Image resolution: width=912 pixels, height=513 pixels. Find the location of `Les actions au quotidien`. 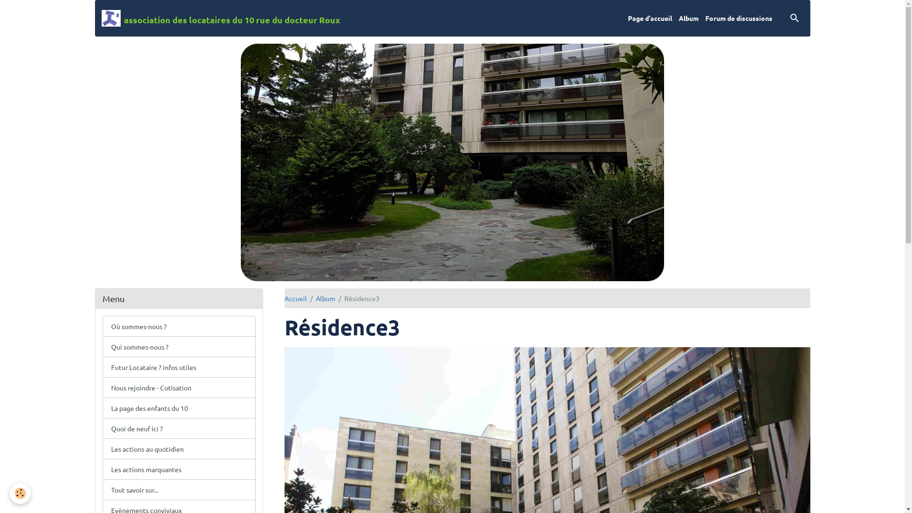

Les actions au quotidien is located at coordinates (179, 449).